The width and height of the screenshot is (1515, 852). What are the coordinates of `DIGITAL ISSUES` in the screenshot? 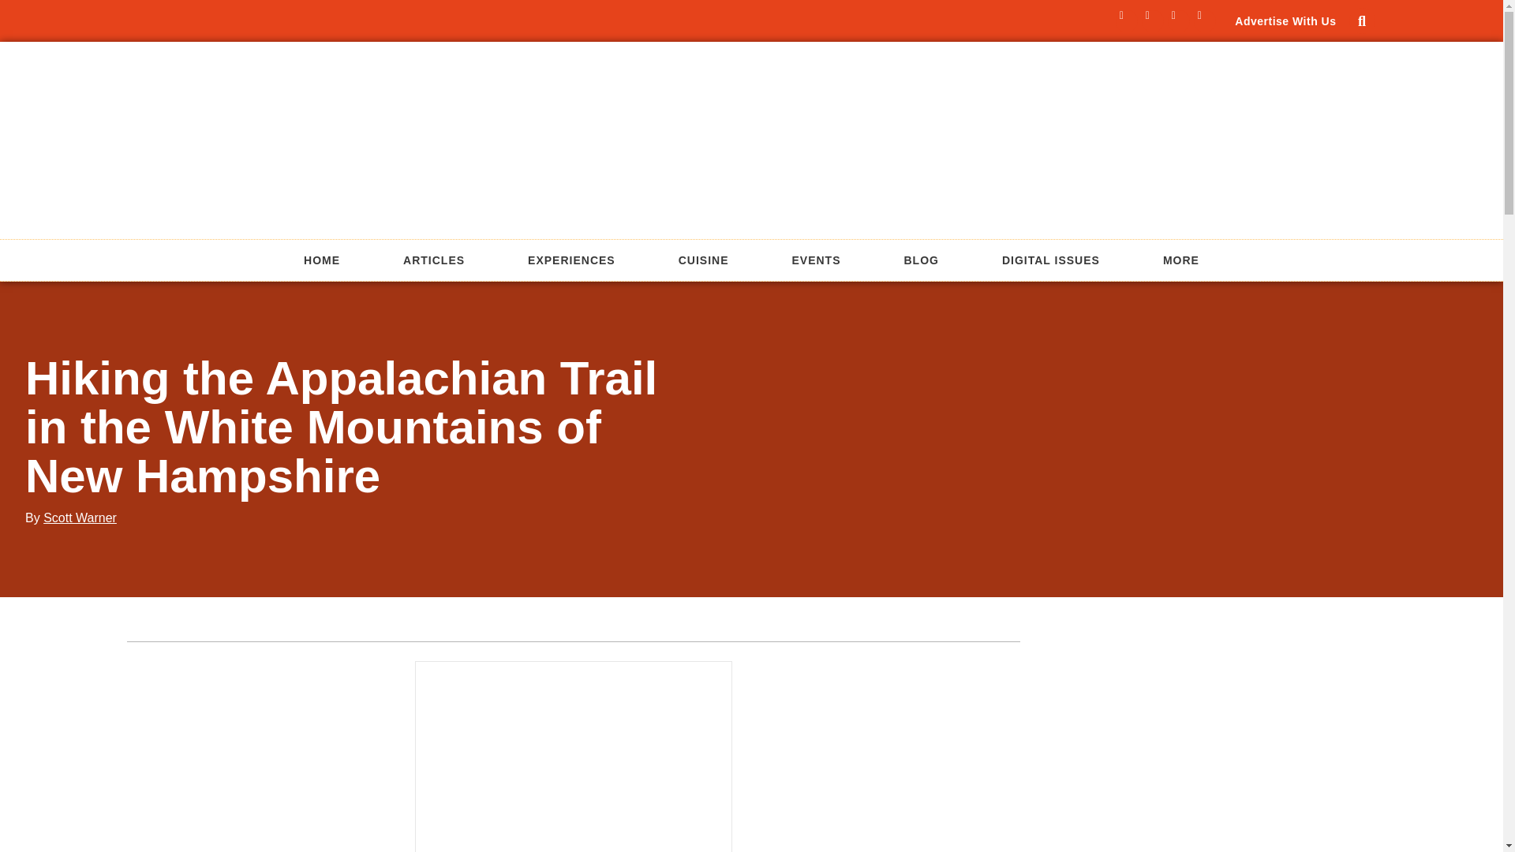 It's located at (1051, 260).